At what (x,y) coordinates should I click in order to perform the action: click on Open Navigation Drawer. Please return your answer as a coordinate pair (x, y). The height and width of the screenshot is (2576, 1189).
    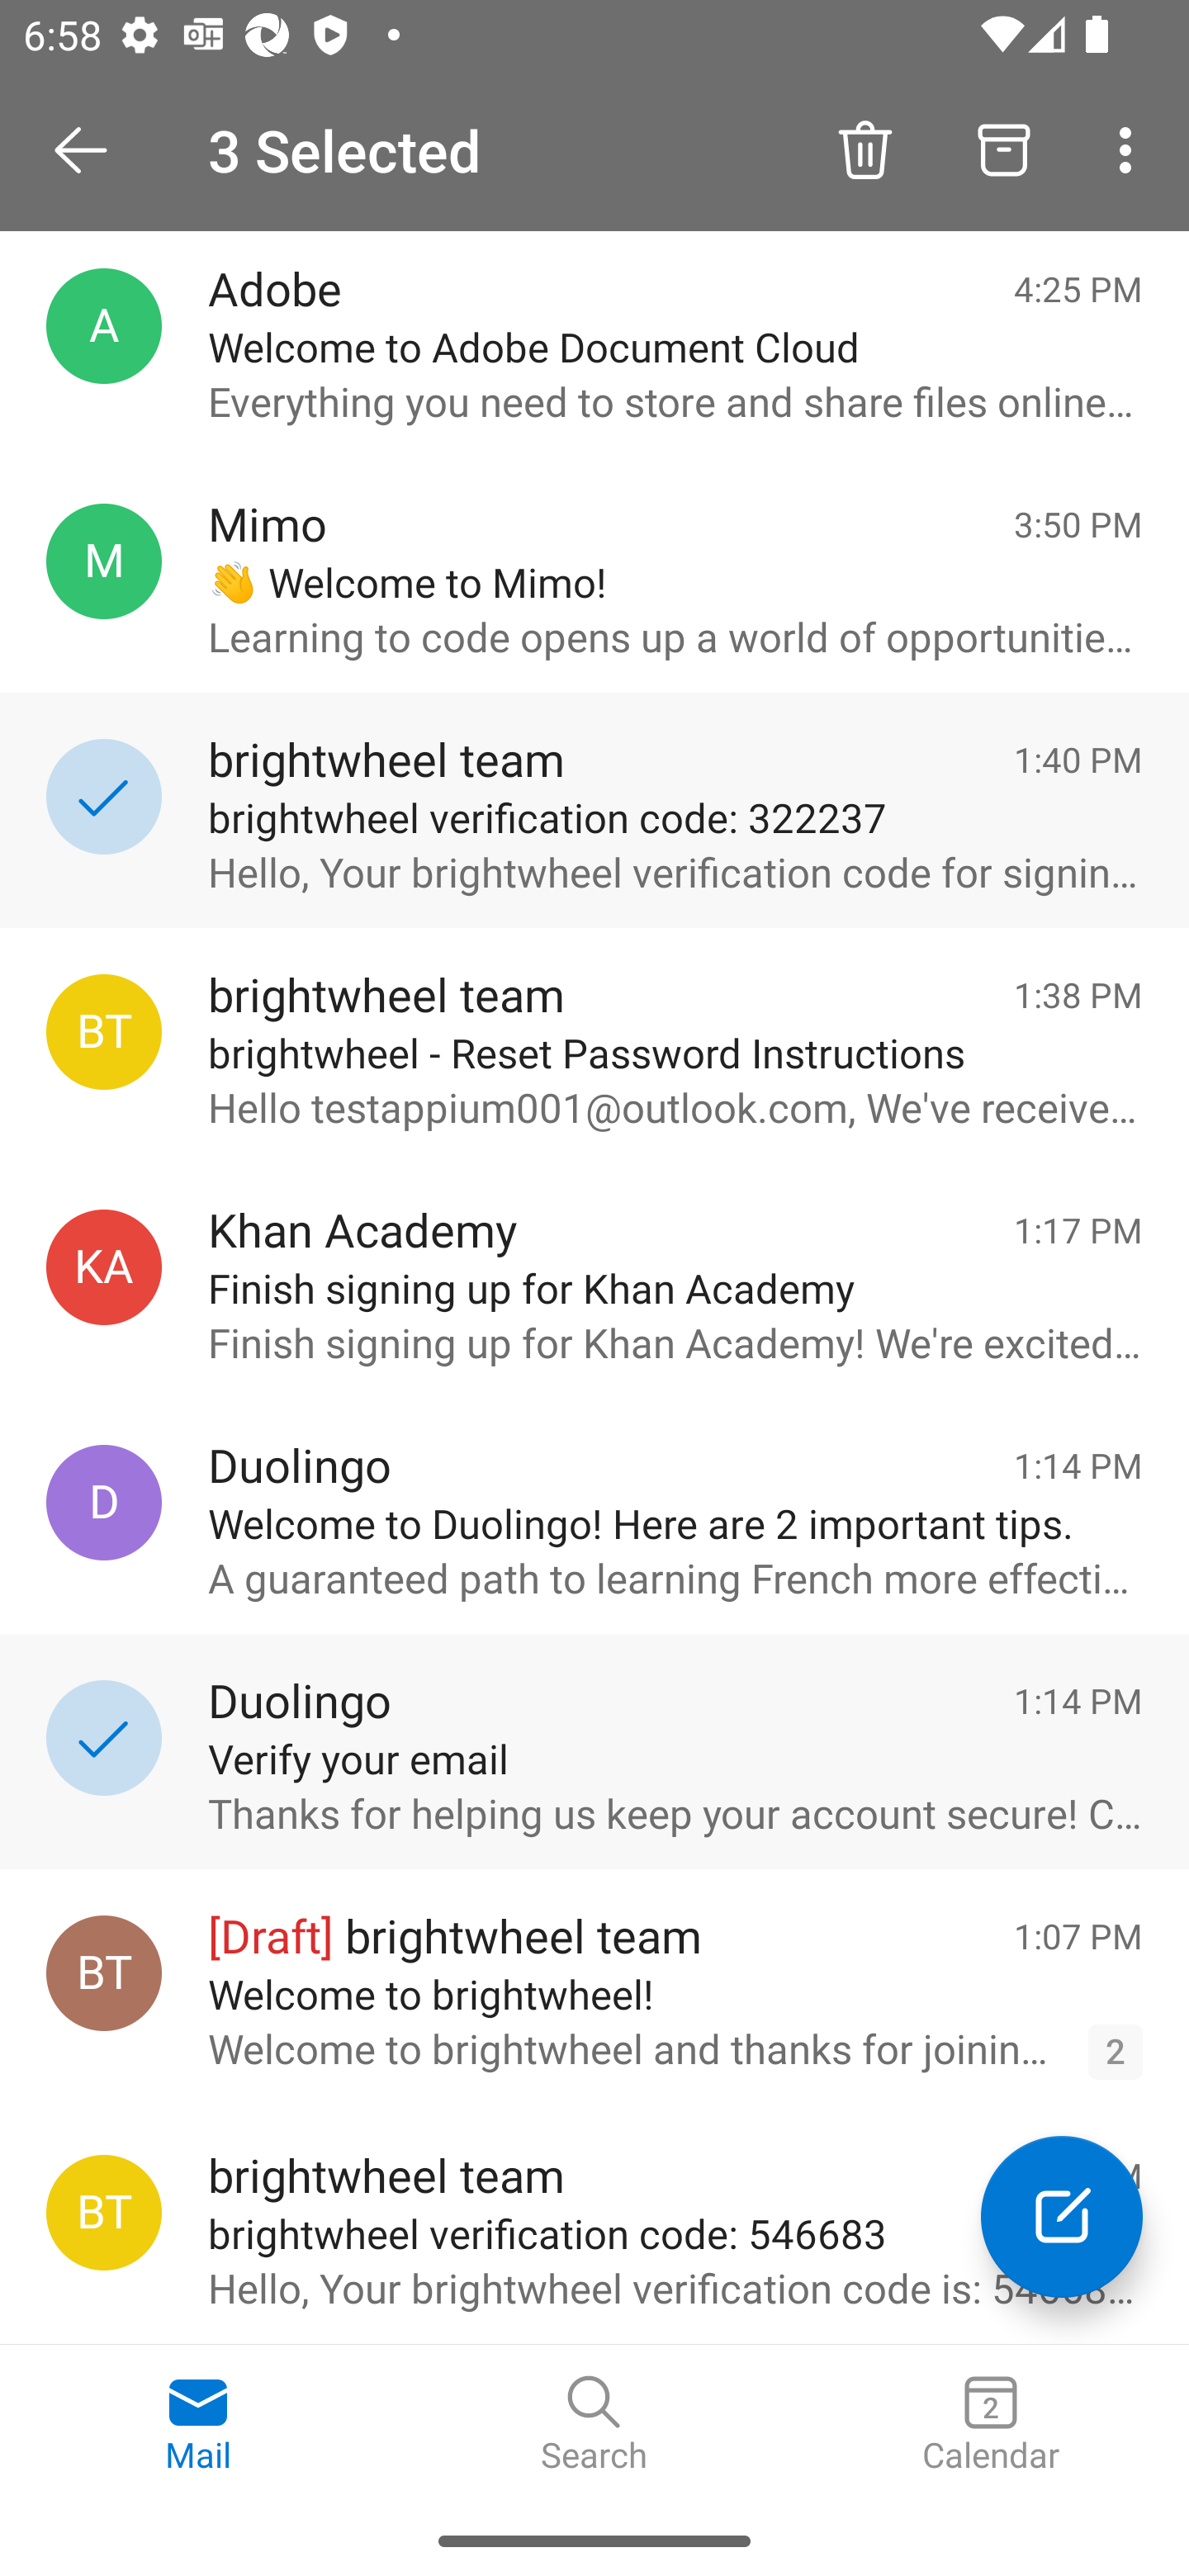
    Looking at the image, I should click on (92, 150).